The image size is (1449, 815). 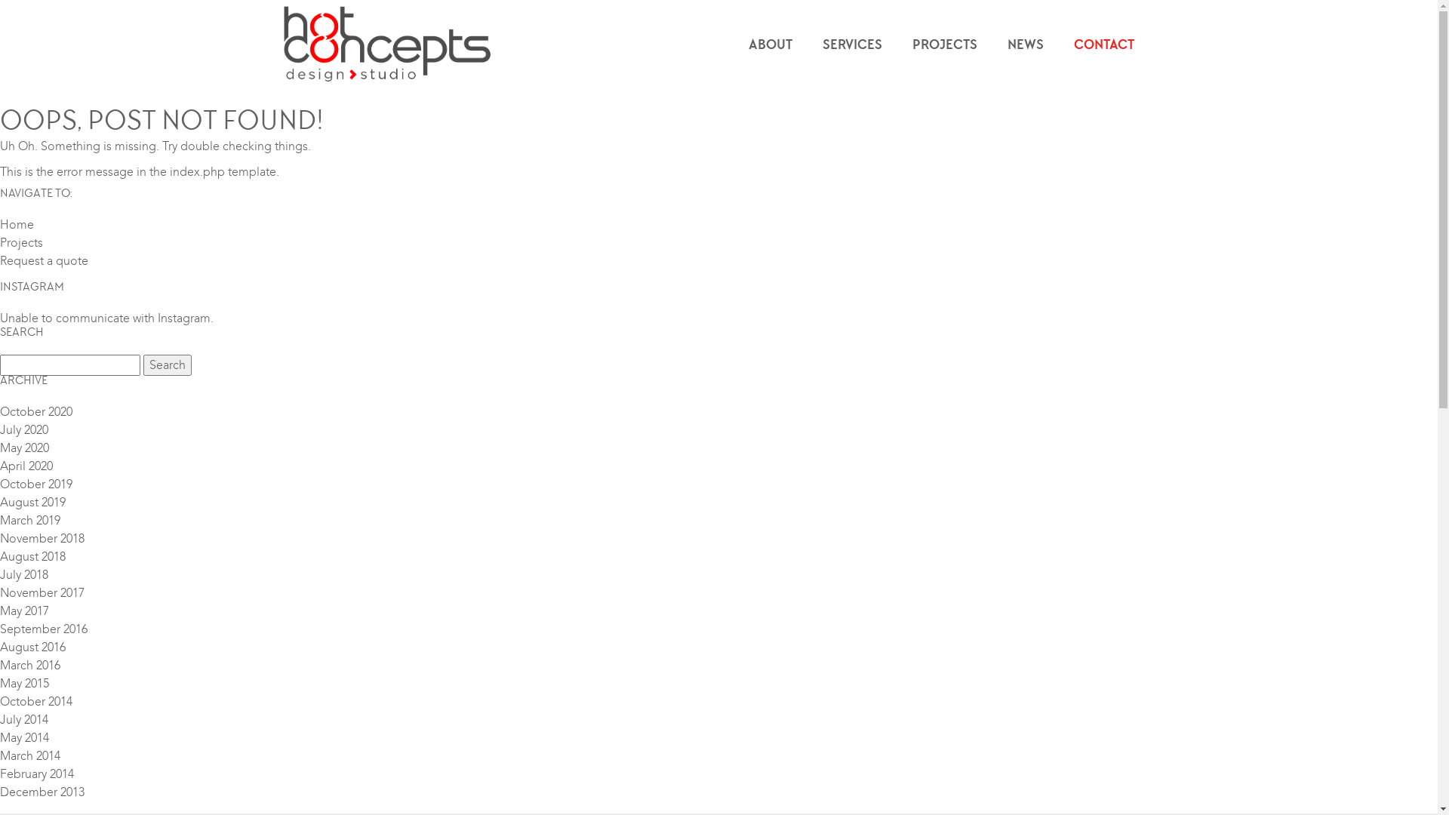 What do you see at coordinates (24, 611) in the screenshot?
I see `May 2017` at bounding box center [24, 611].